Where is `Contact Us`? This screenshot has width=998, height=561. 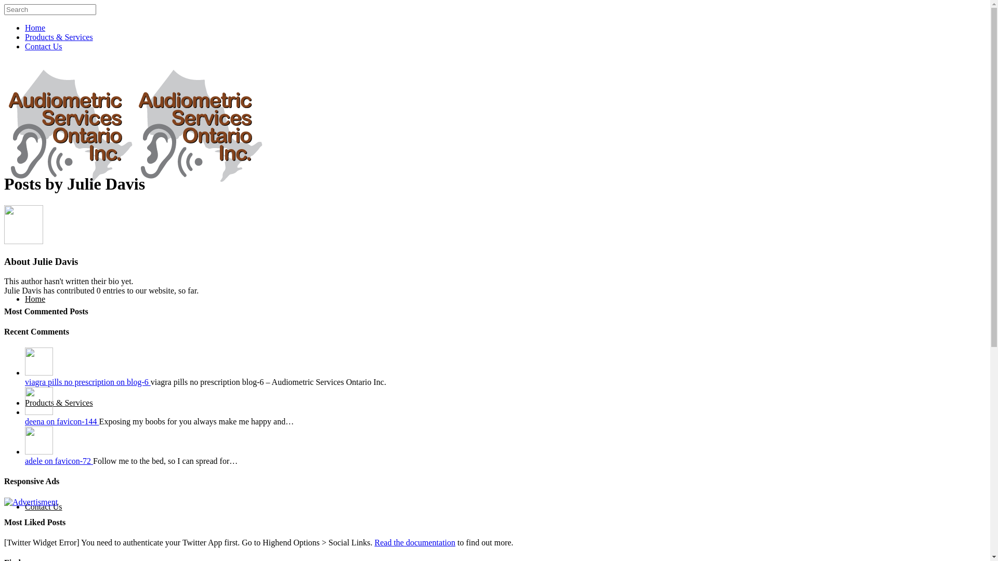
Contact Us is located at coordinates (44, 47).